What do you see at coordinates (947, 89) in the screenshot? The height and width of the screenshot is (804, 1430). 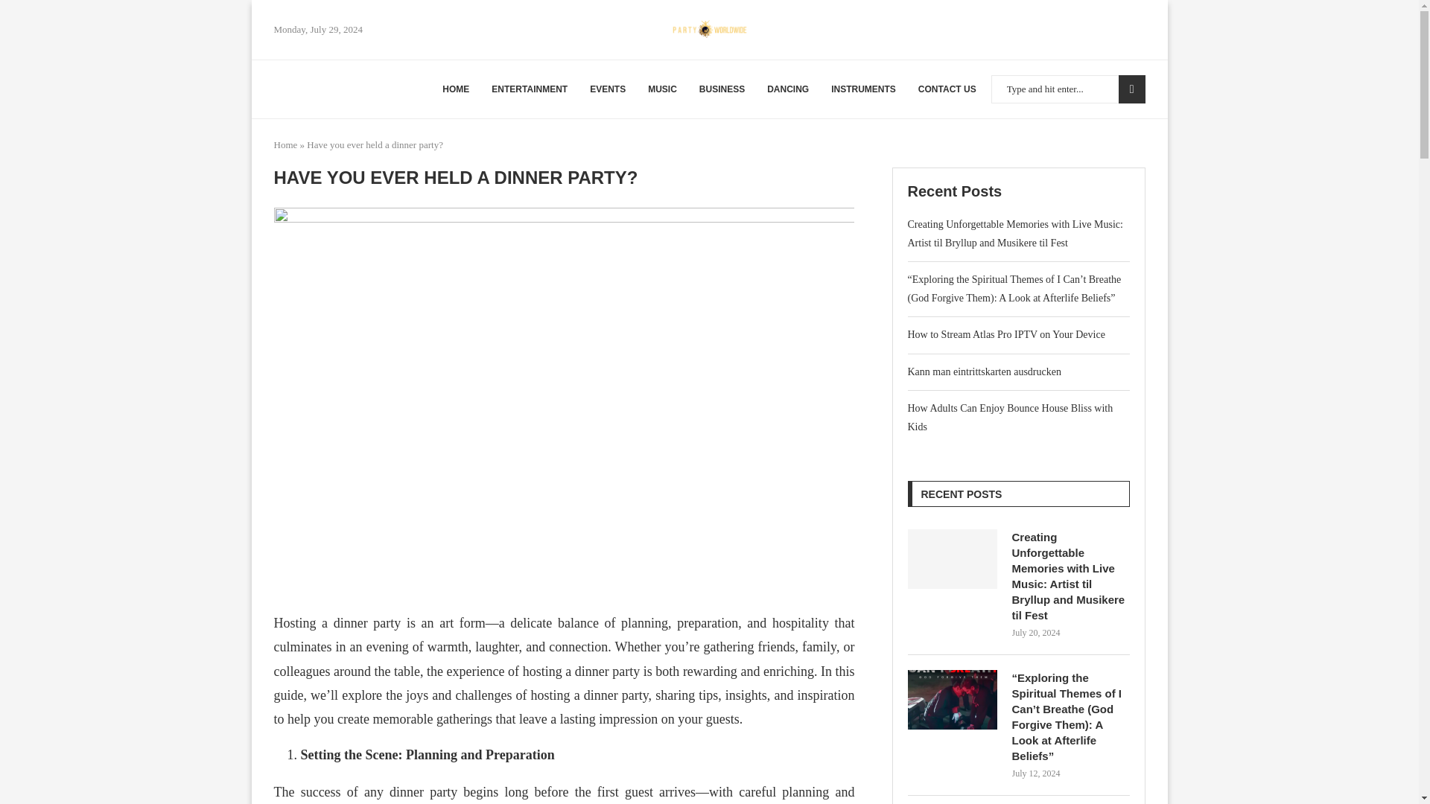 I see `CONTACT US` at bounding box center [947, 89].